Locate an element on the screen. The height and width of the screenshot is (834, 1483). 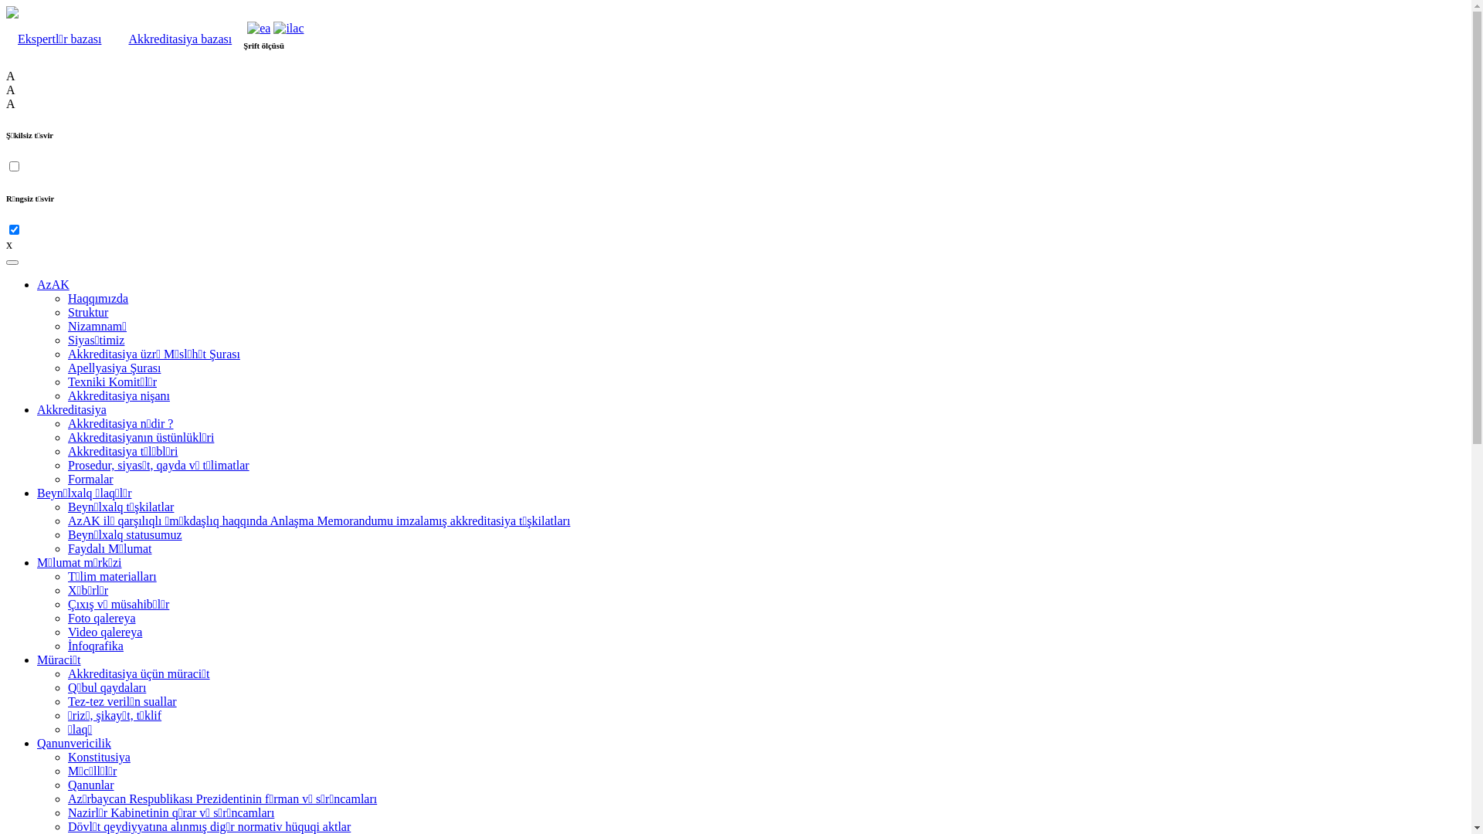
Foto qalereya is located at coordinates (102, 618).